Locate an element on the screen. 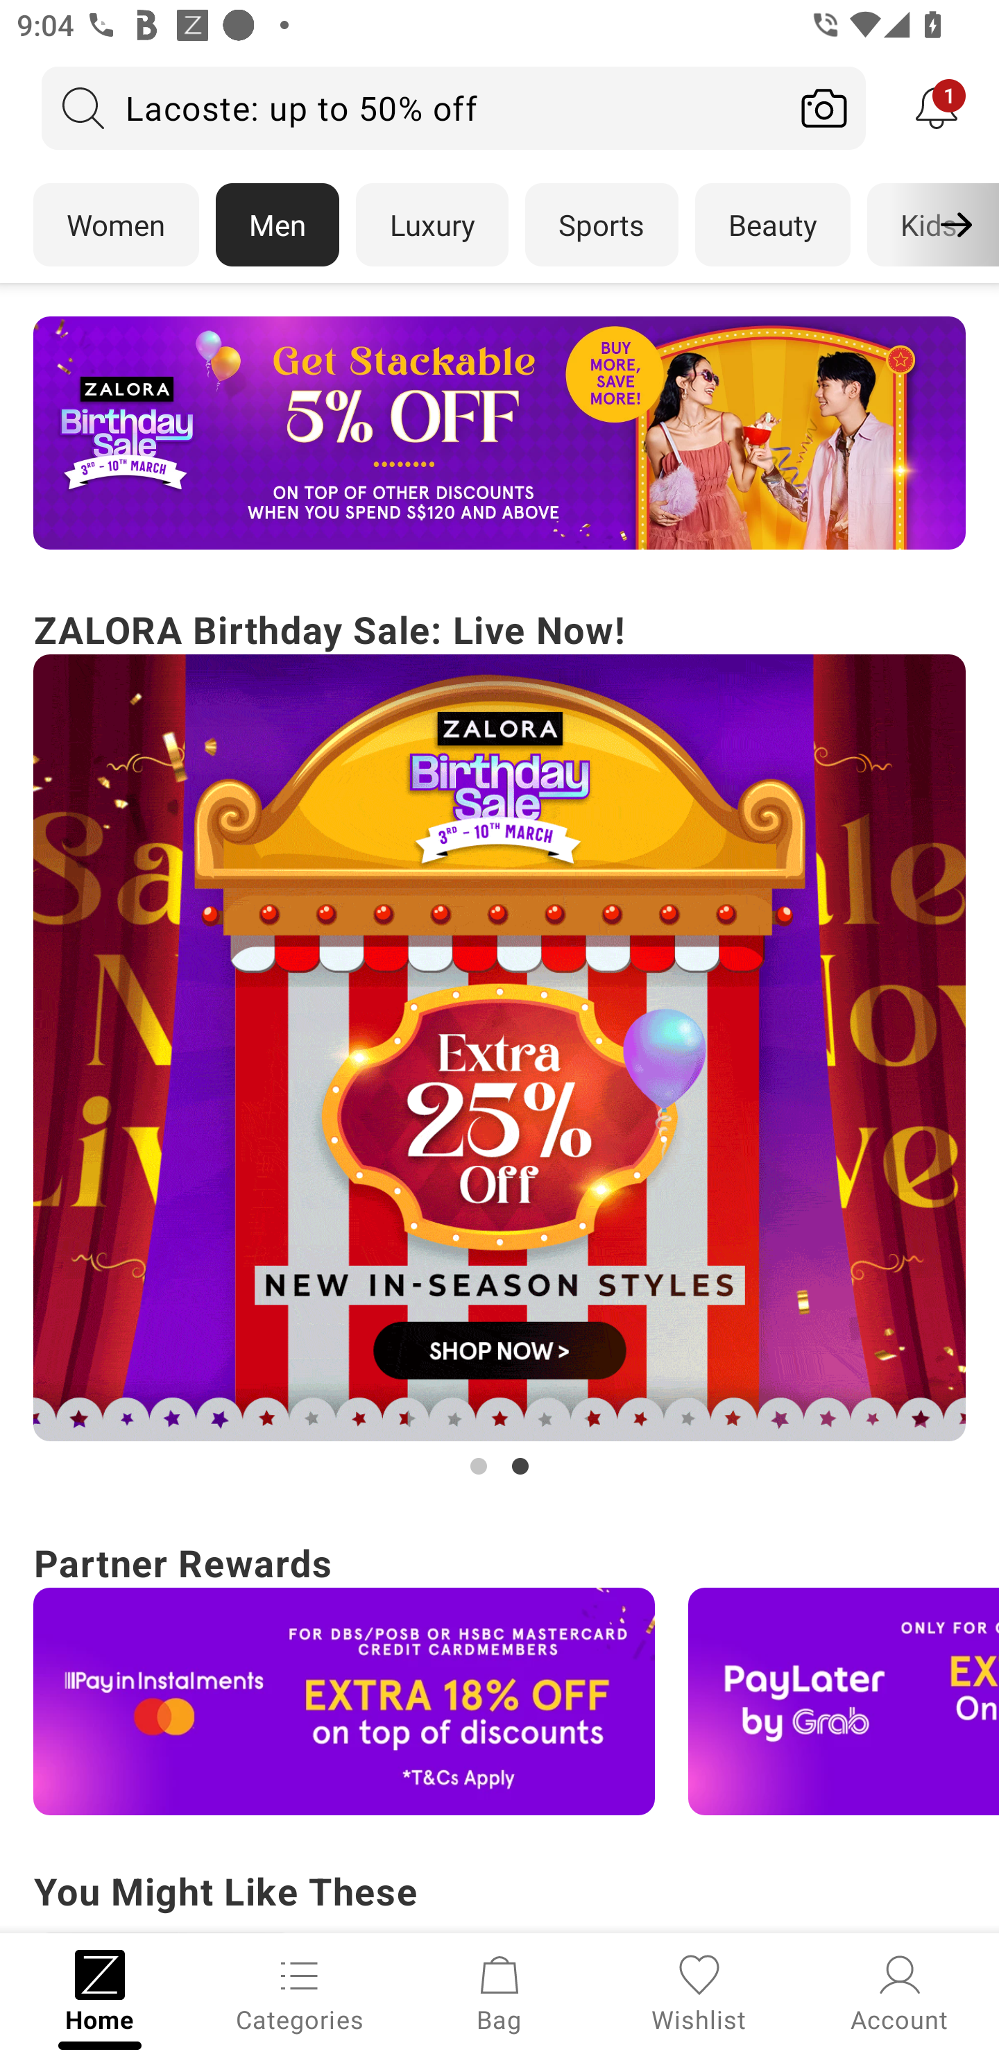  Women is located at coordinates (115, 225).